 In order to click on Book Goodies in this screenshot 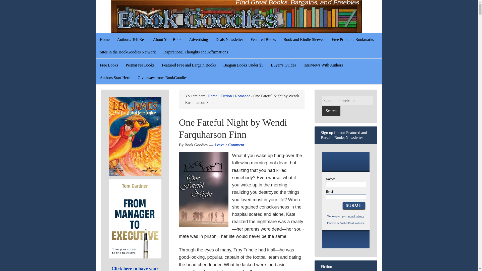, I will do `click(249, 17)`.